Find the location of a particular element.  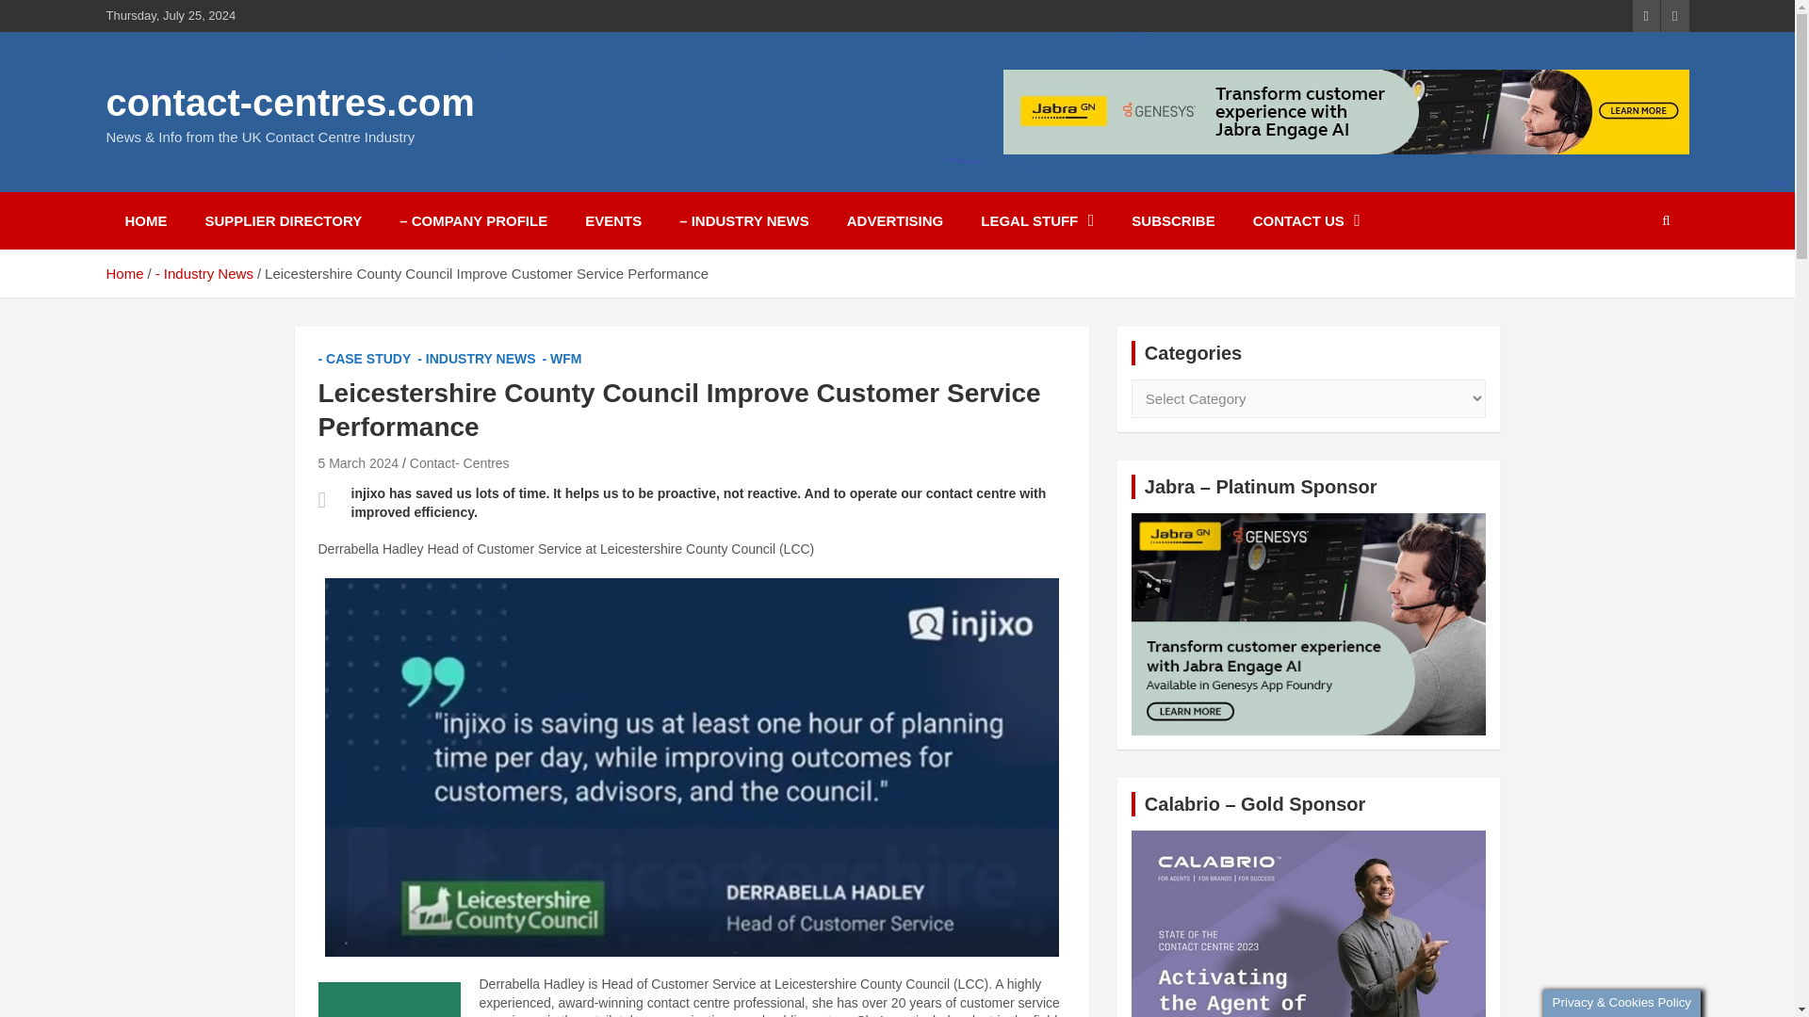

SUBSCRIBE is located at coordinates (1172, 220).